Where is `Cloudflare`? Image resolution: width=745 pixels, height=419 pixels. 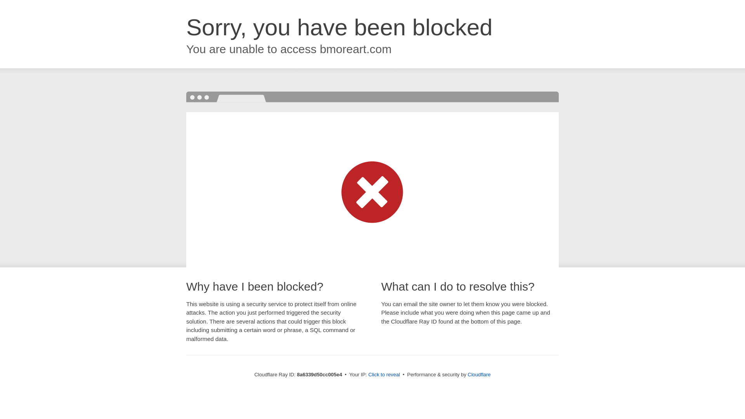
Cloudflare is located at coordinates (479, 374).